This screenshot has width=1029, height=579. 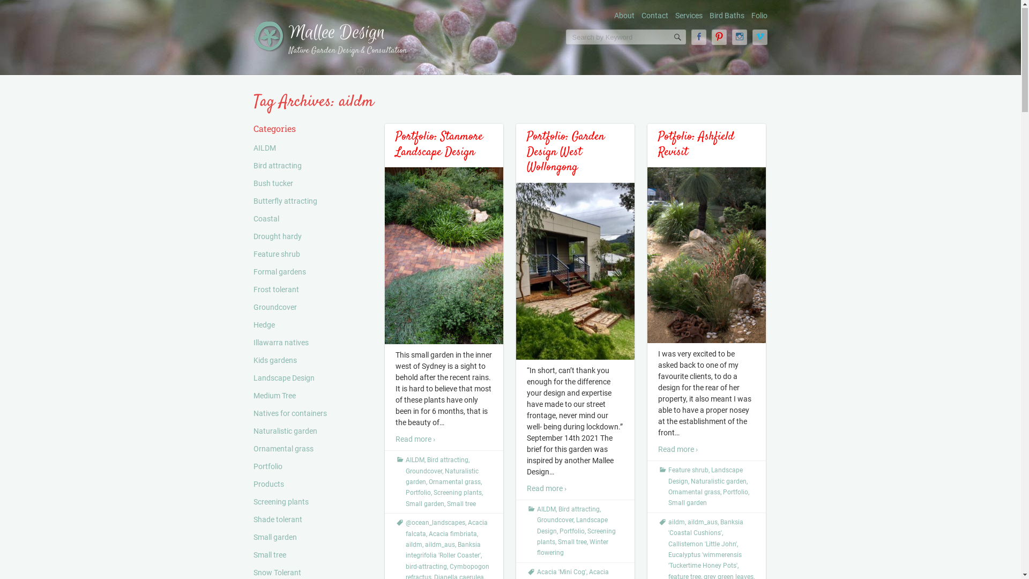 I want to click on Acacia fimbriata, so click(x=453, y=535).